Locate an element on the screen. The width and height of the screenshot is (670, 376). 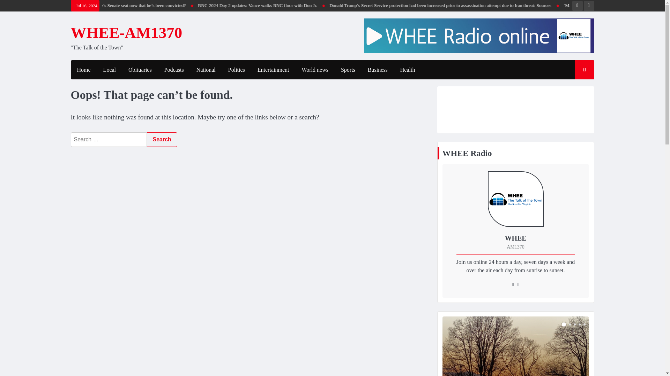
Home is located at coordinates (83, 70).